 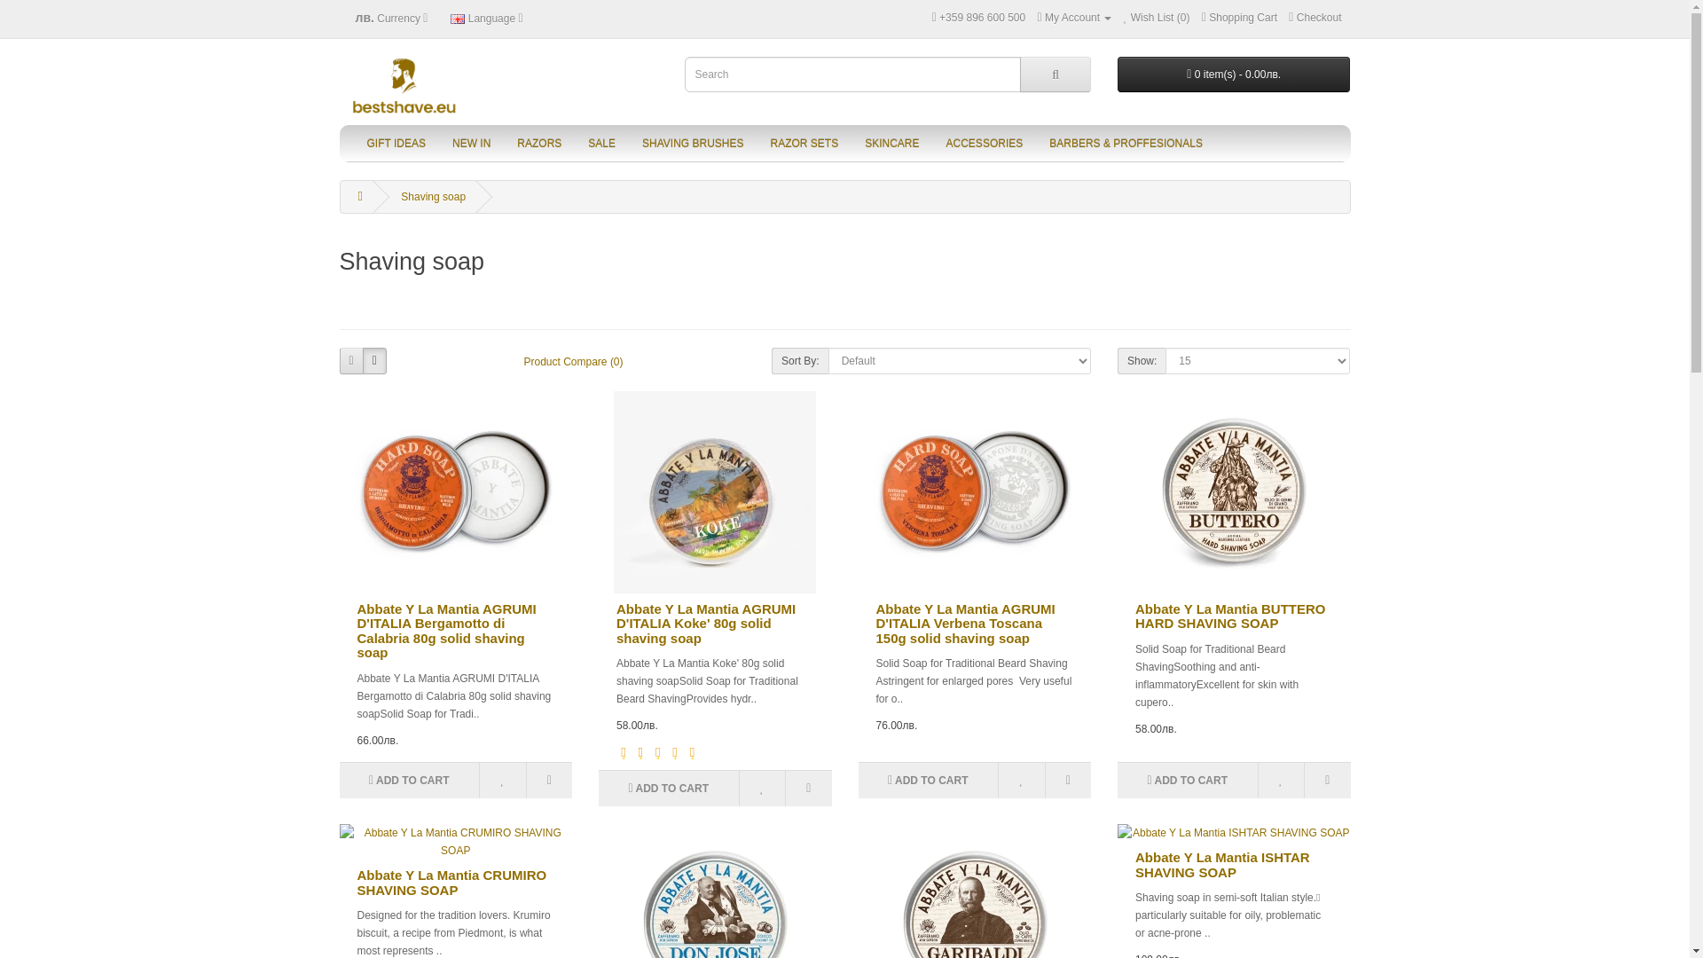 What do you see at coordinates (458, 20) in the screenshot?
I see `English` at bounding box center [458, 20].